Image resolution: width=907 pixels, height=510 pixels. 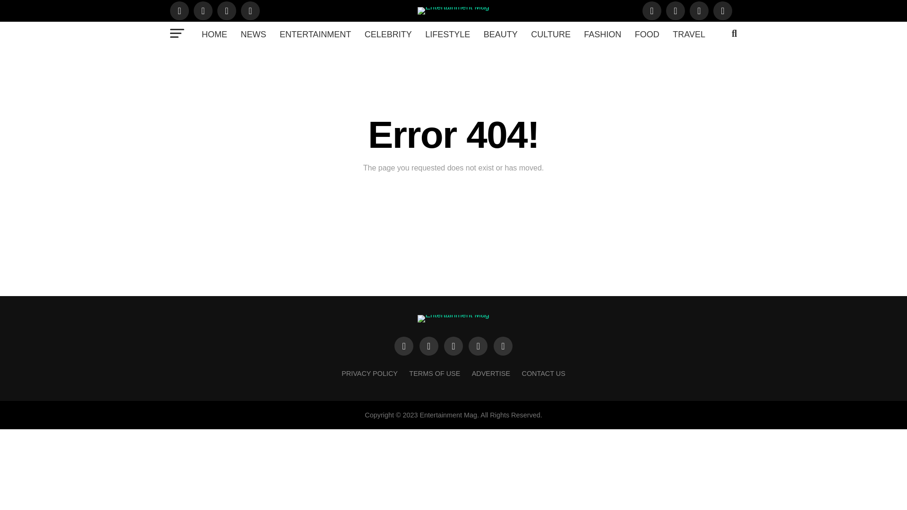 I want to click on NEWS, so click(x=253, y=34).